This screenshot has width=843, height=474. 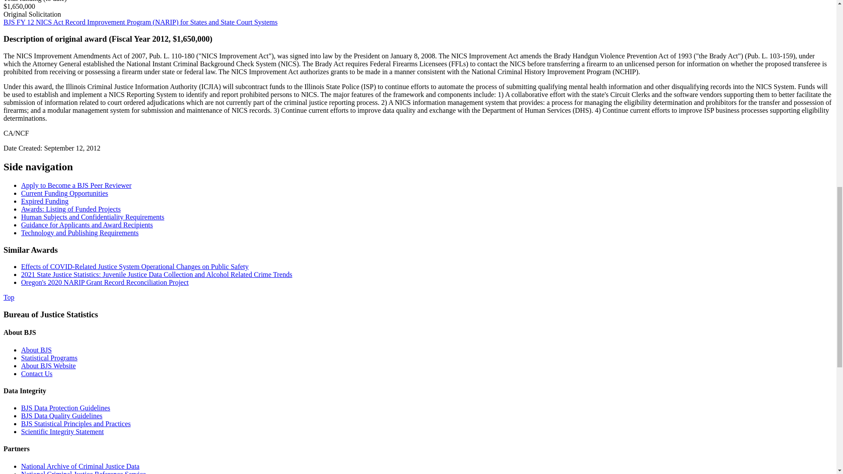 What do you see at coordinates (80, 233) in the screenshot?
I see `Technology and Publishing Requirements` at bounding box center [80, 233].